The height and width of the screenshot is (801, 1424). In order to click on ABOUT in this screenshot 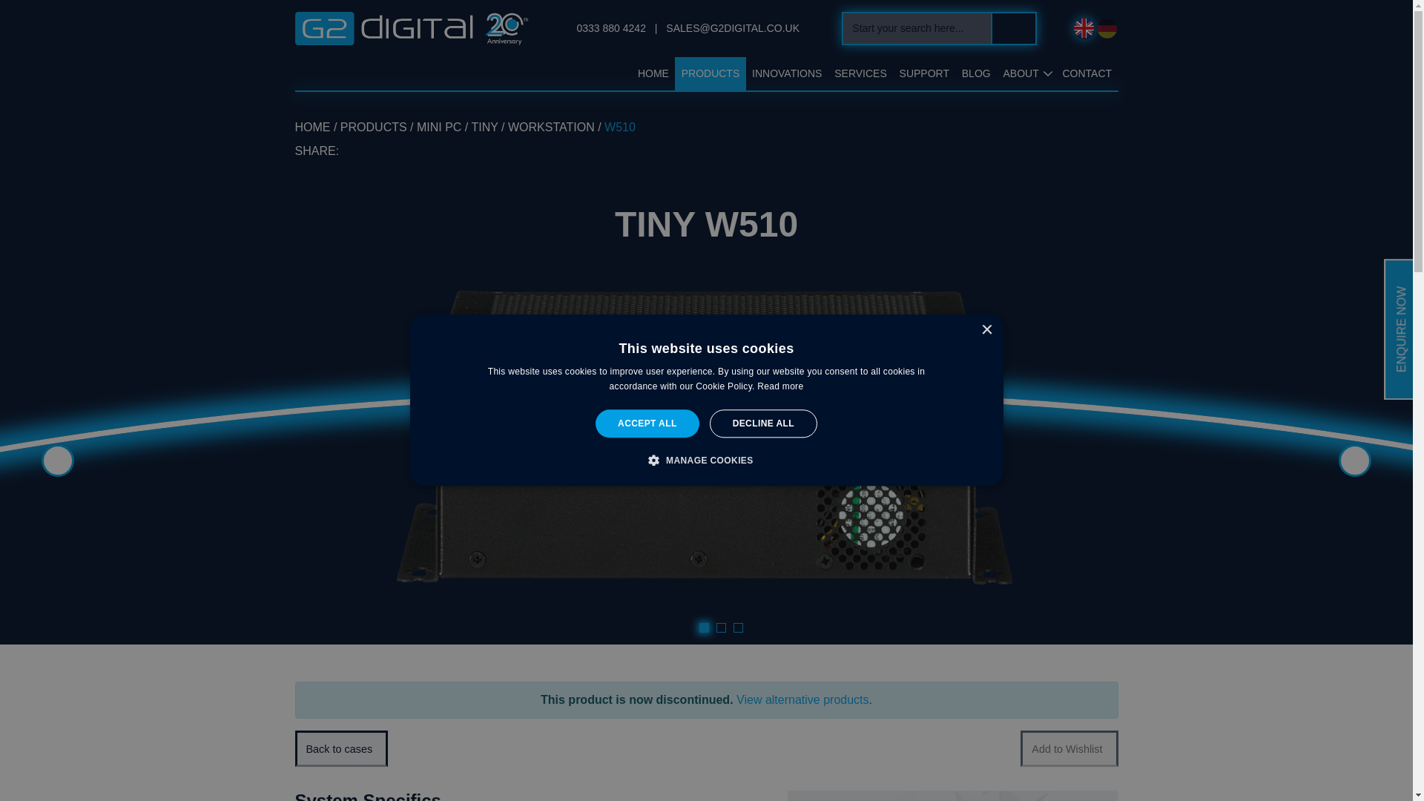, I will do `click(1021, 73)`.